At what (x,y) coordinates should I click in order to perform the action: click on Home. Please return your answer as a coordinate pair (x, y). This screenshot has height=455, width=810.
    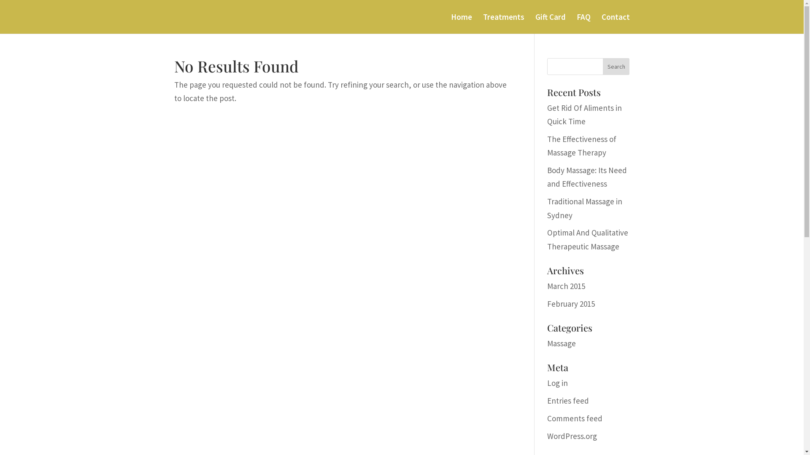
    Looking at the image, I should click on (461, 24).